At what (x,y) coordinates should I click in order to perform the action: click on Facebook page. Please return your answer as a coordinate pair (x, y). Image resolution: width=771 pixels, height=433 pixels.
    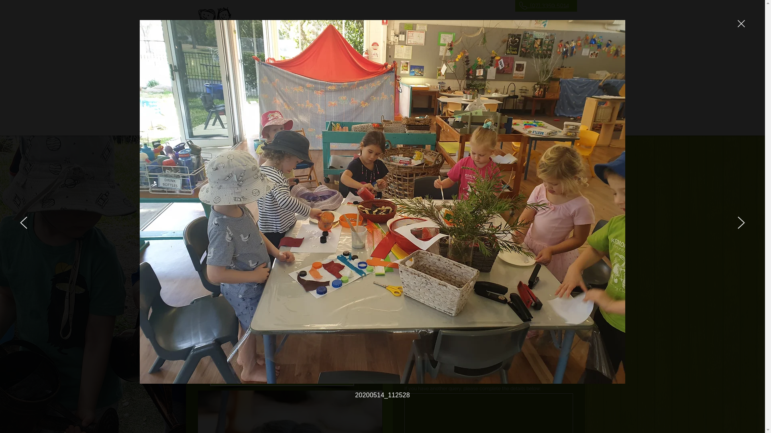
    Looking at the image, I should click on (256, 322).